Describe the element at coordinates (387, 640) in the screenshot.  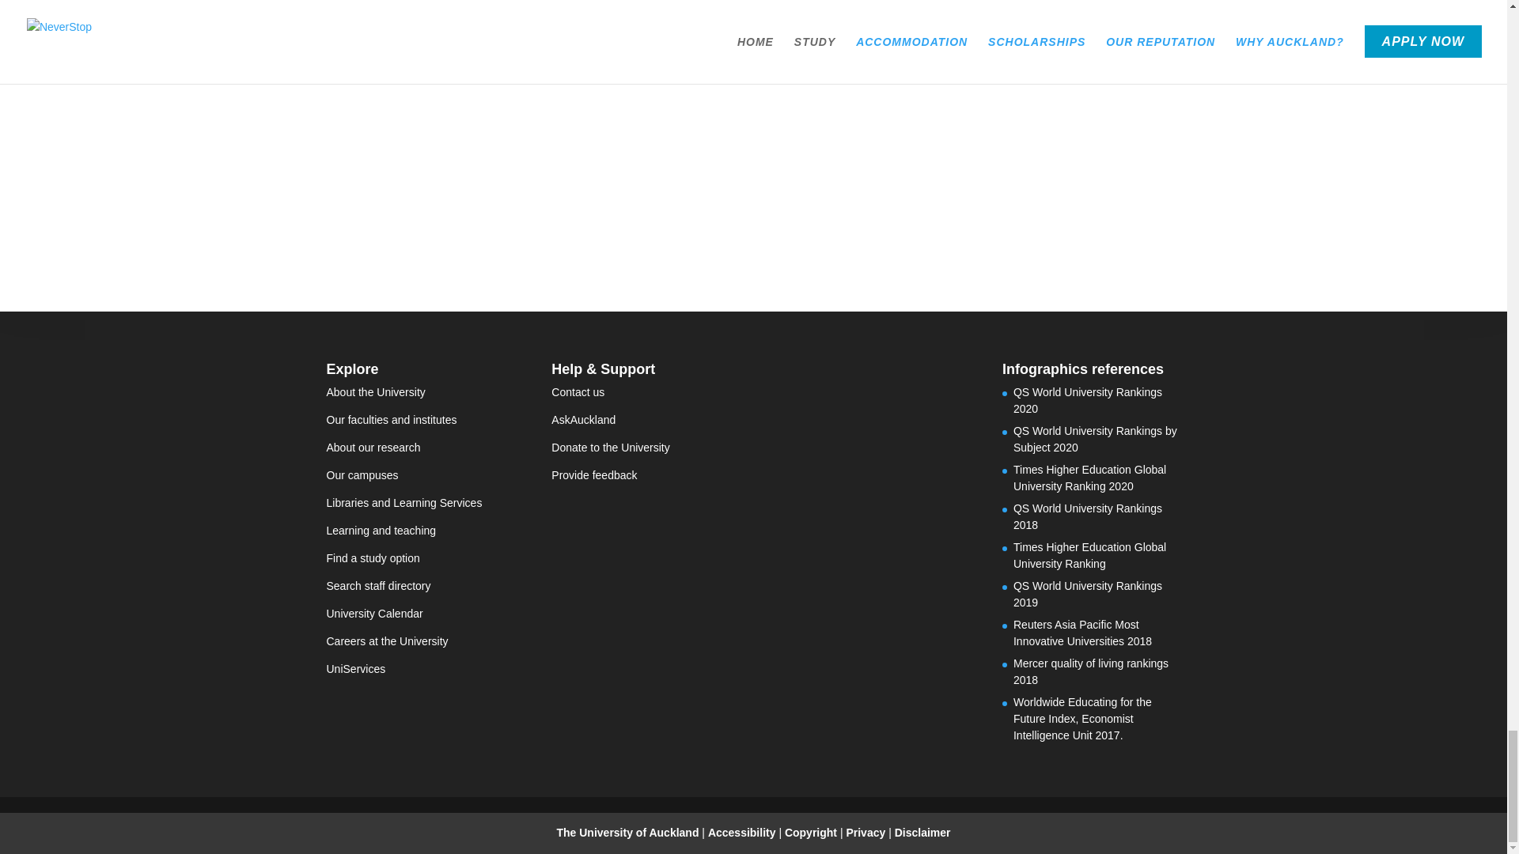
I see `Careers at the University` at that location.